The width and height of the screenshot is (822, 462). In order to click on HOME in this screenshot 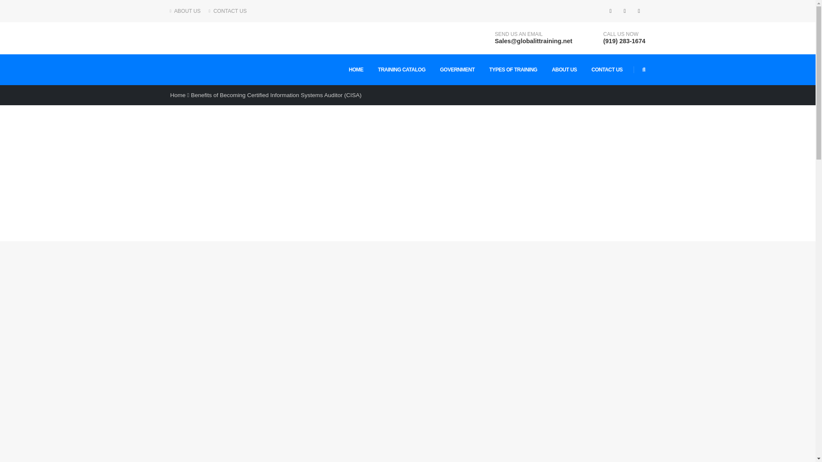, I will do `click(356, 69)`.